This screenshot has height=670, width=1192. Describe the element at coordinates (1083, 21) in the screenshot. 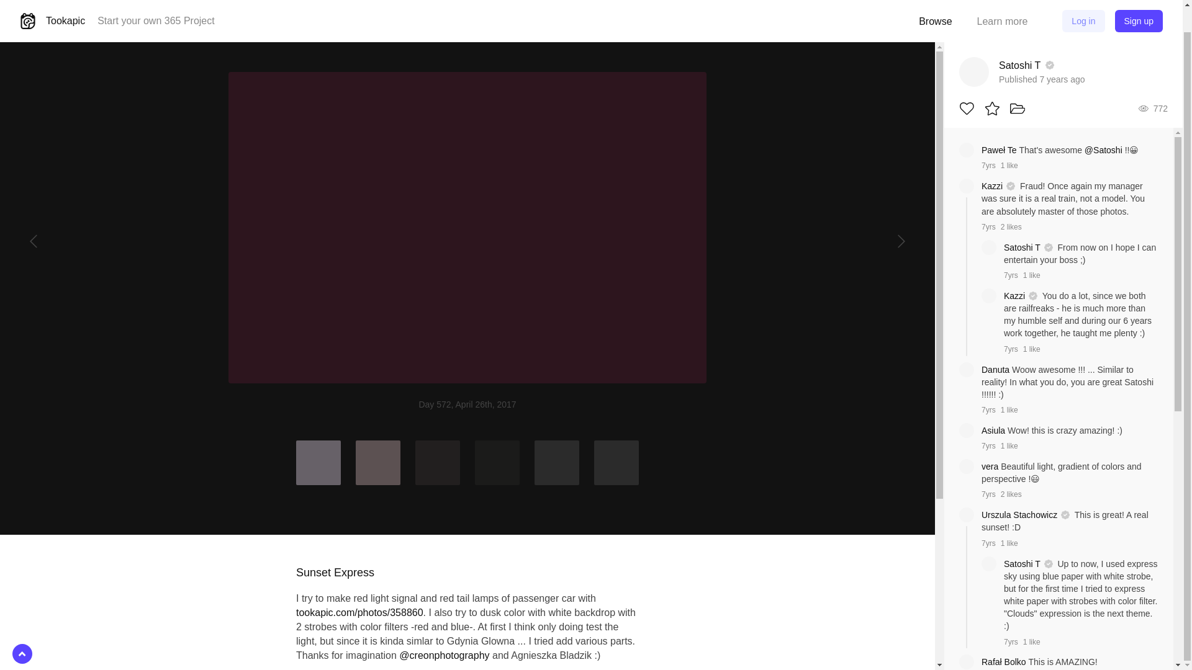

I see `Log in` at that location.